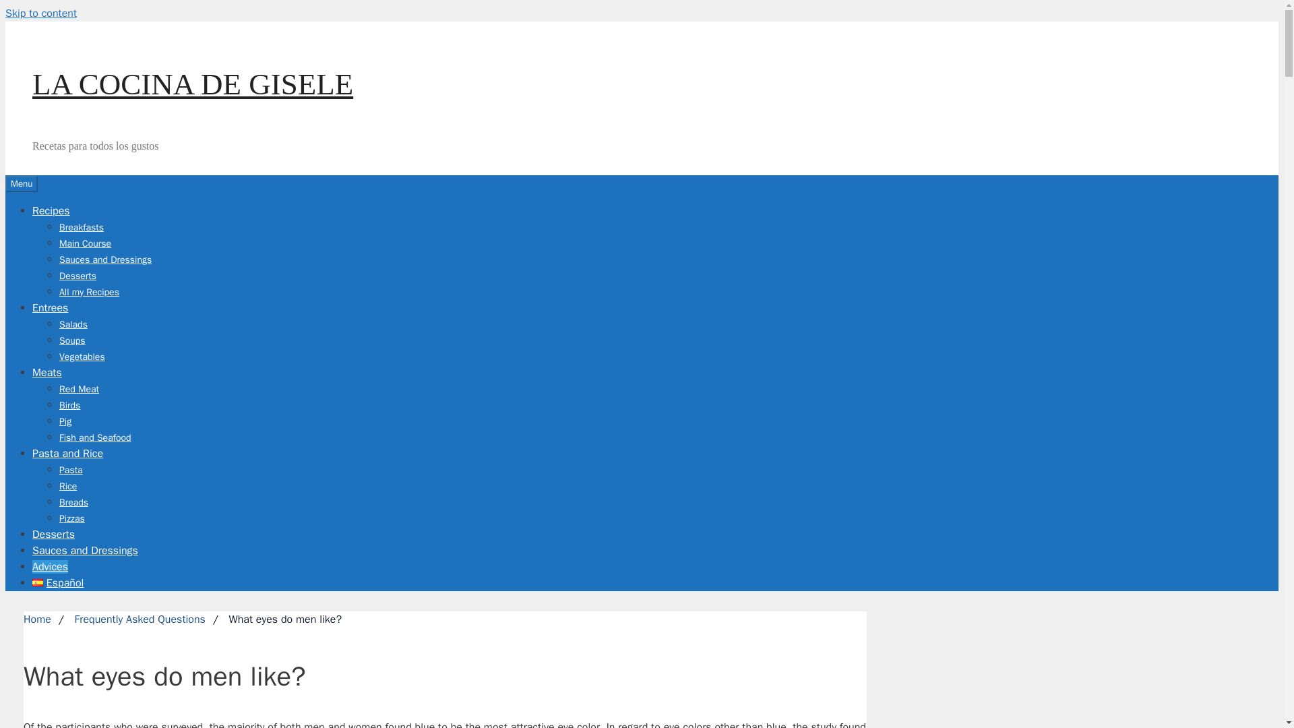 The height and width of the screenshot is (728, 1294). Describe the element at coordinates (89, 291) in the screenshot. I see `All my Recipes` at that location.